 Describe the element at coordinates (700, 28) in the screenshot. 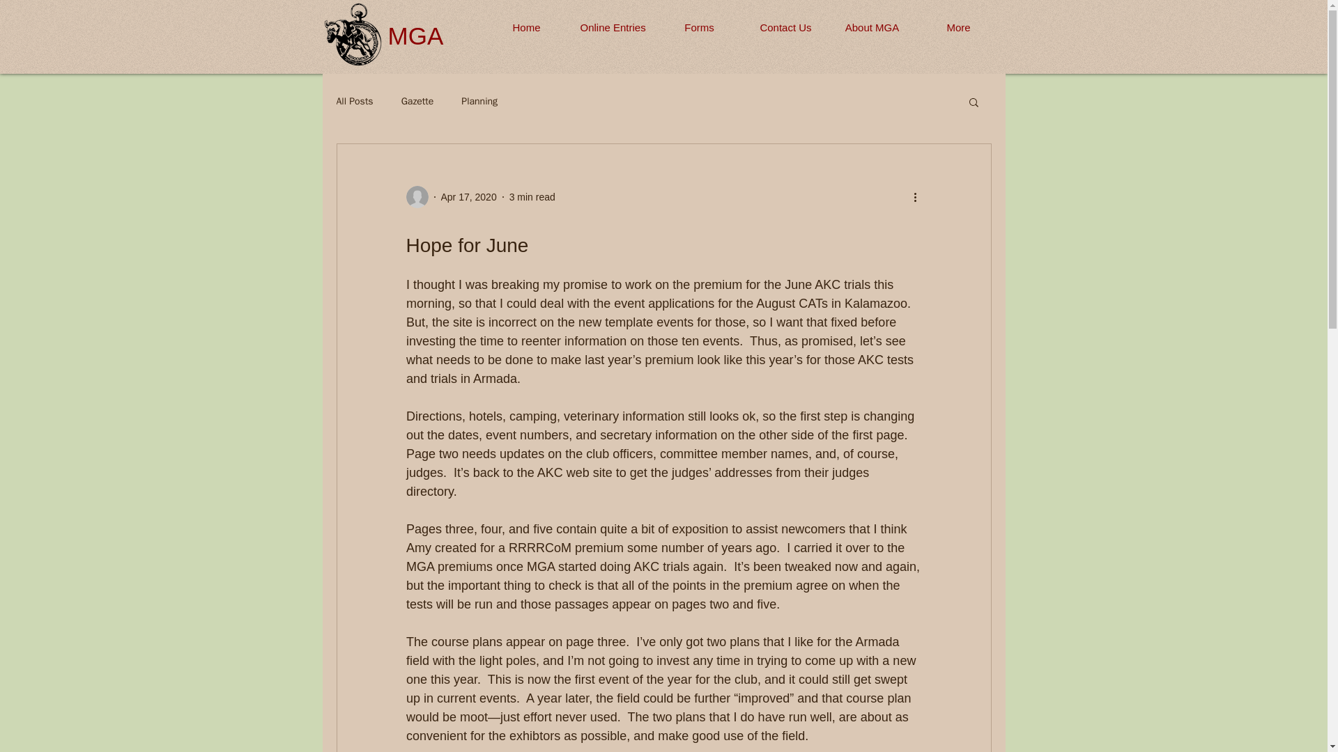

I see `Forms` at that location.